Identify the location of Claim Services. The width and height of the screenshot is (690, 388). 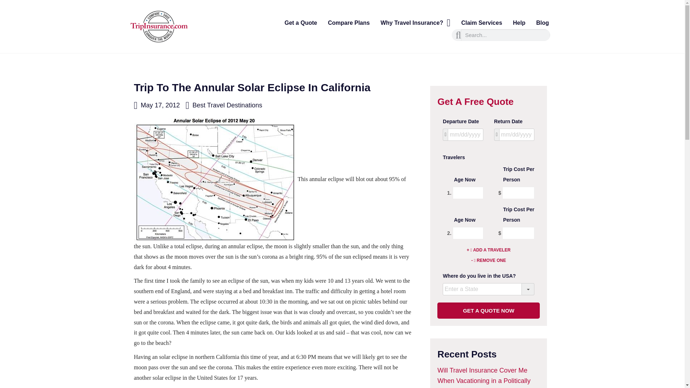
(481, 23).